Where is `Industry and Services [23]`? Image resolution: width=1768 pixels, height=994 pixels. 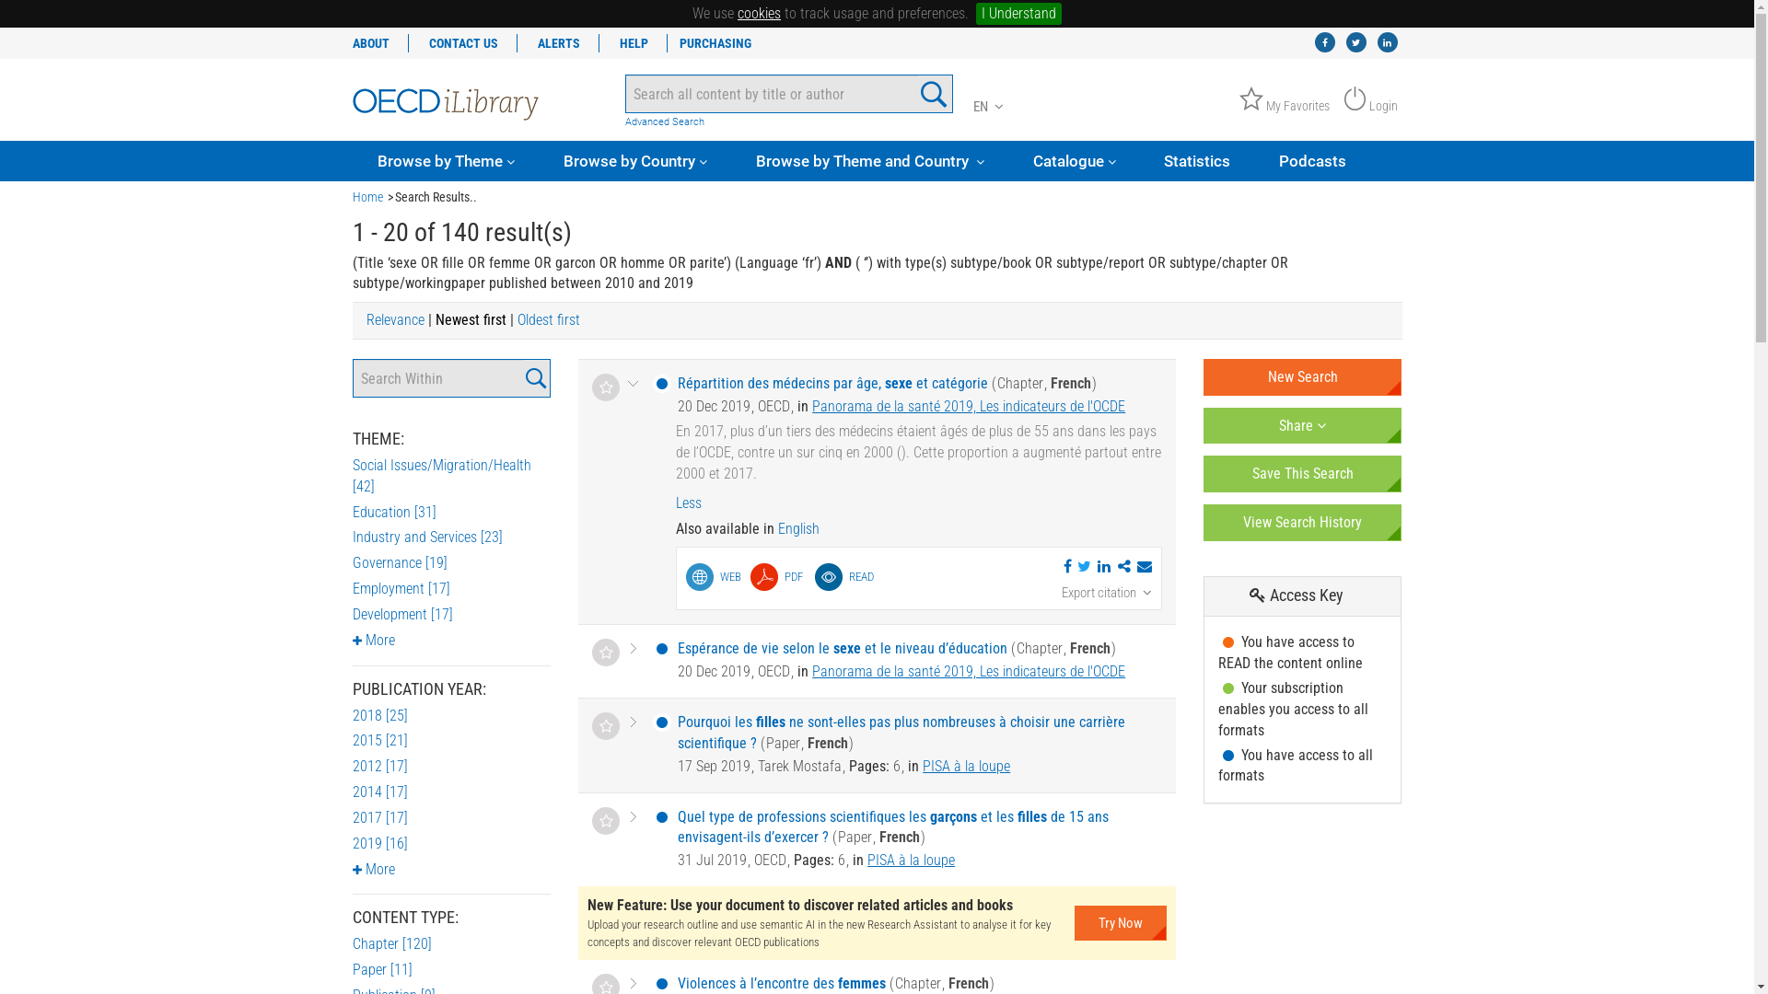 Industry and Services [23] is located at coordinates (427, 537).